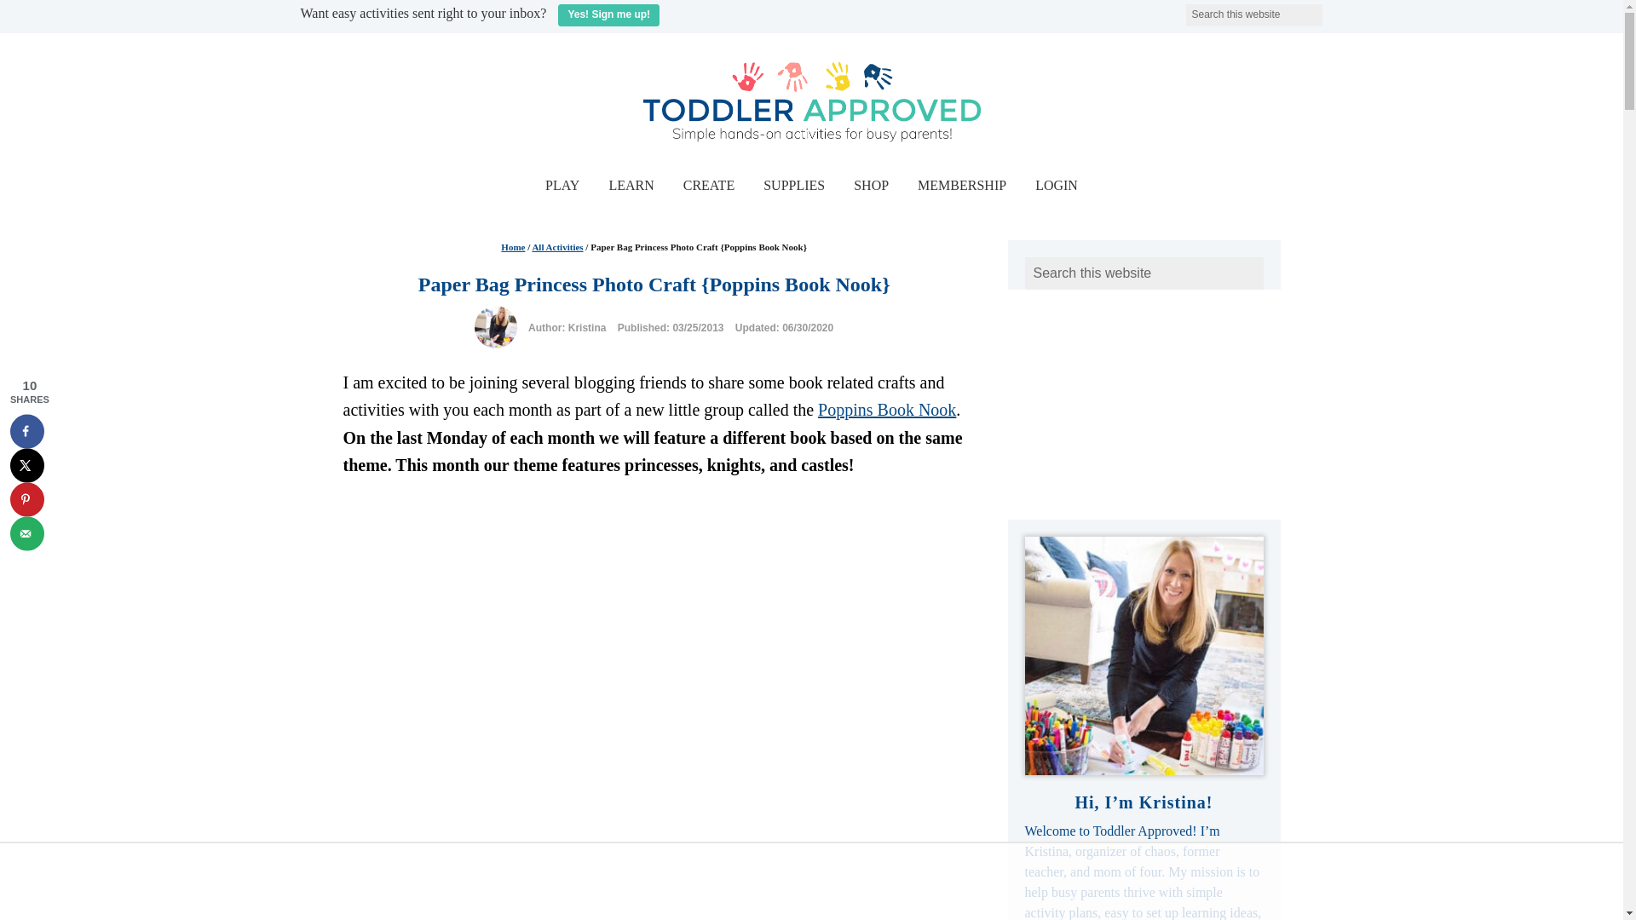  Describe the element at coordinates (26, 532) in the screenshot. I see `Send over email` at that location.